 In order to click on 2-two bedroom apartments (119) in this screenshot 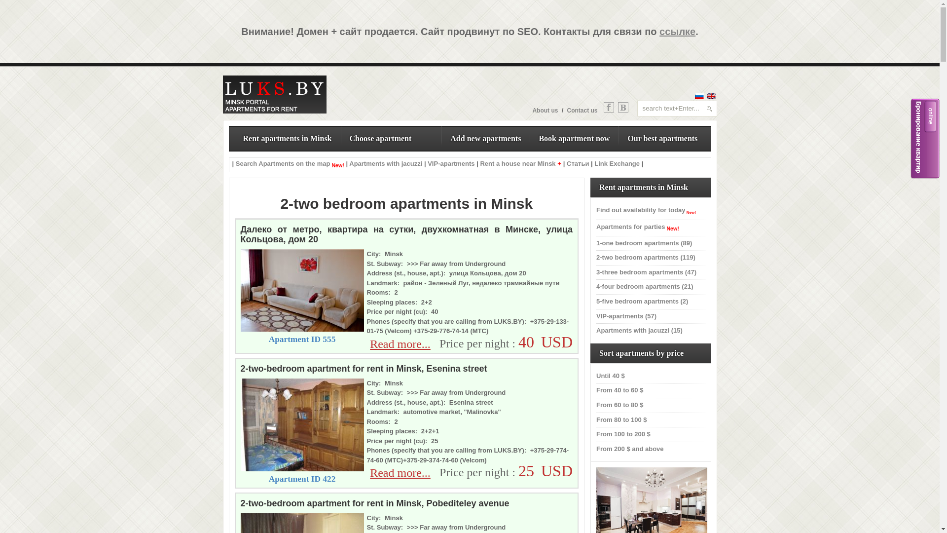, I will do `click(646, 258)`.